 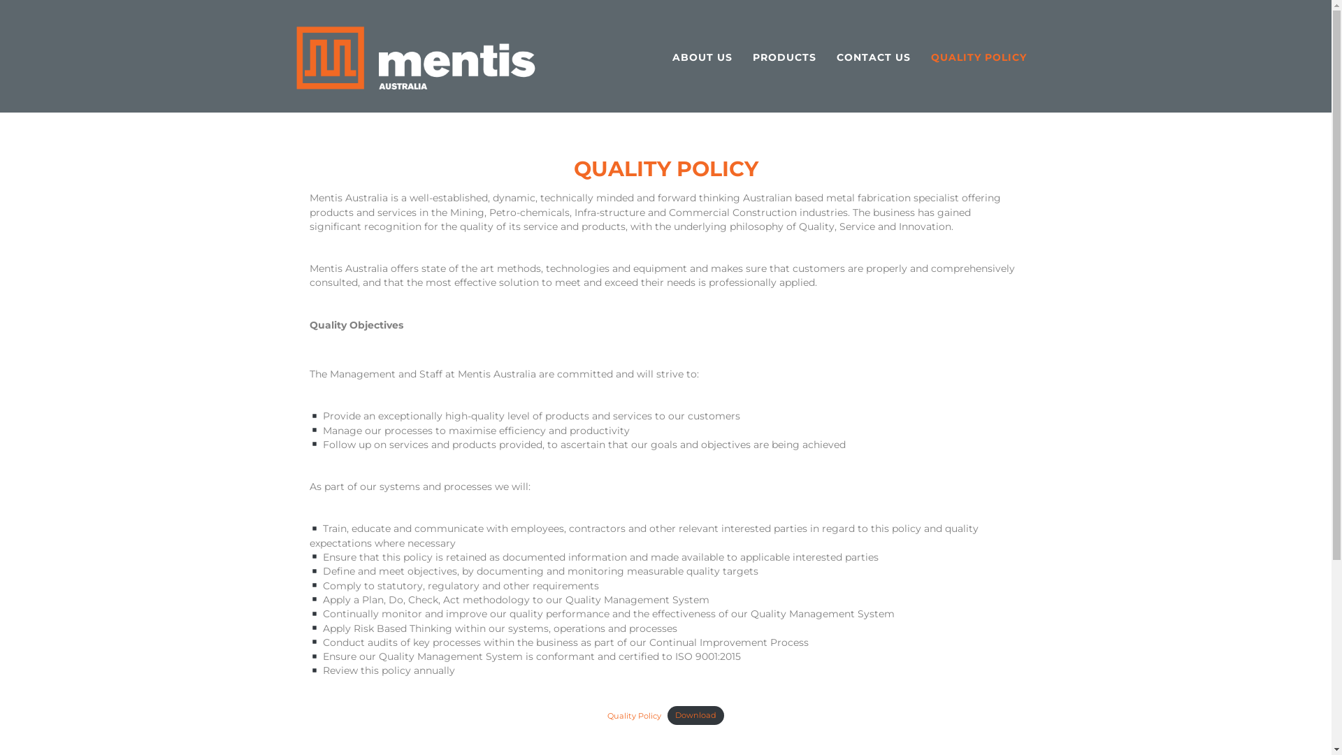 I want to click on Mentis Australia - White Wordiing 500x138, so click(x=415, y=57).